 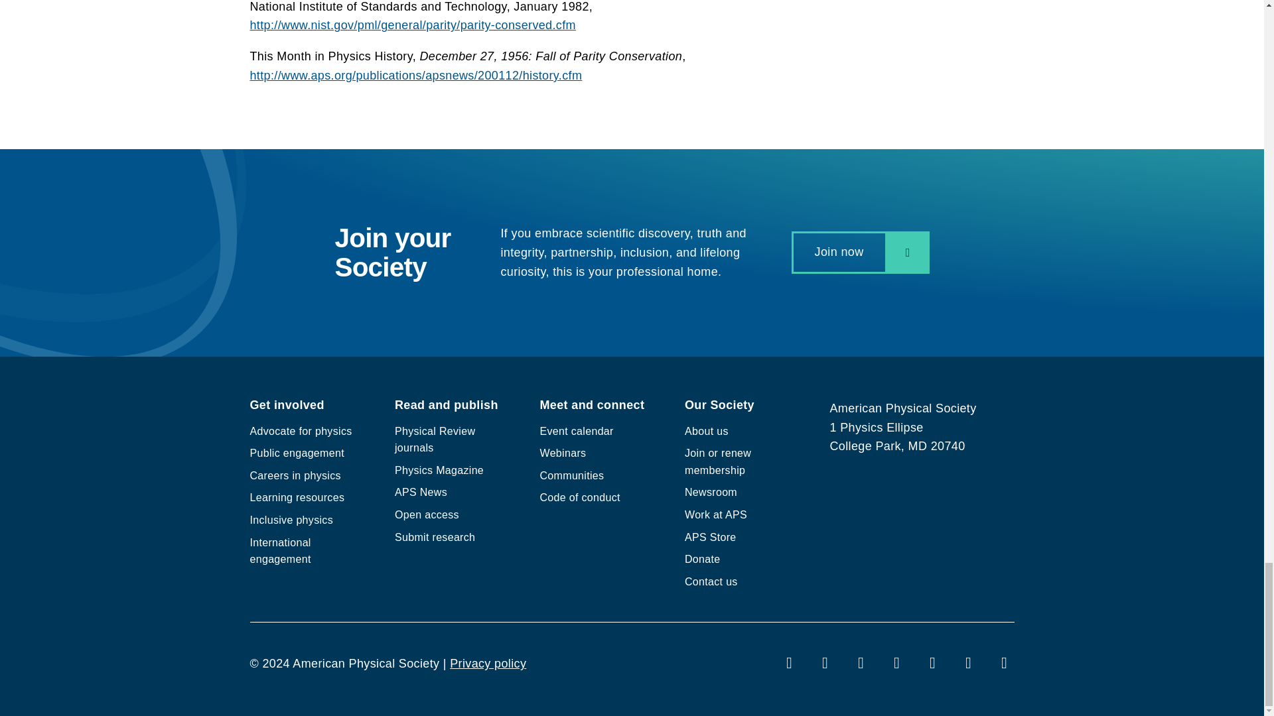 What do you see at coordinates (435, 439) in the screenshot?
I see `Physical Review journals` at bounding box center [435, 439].